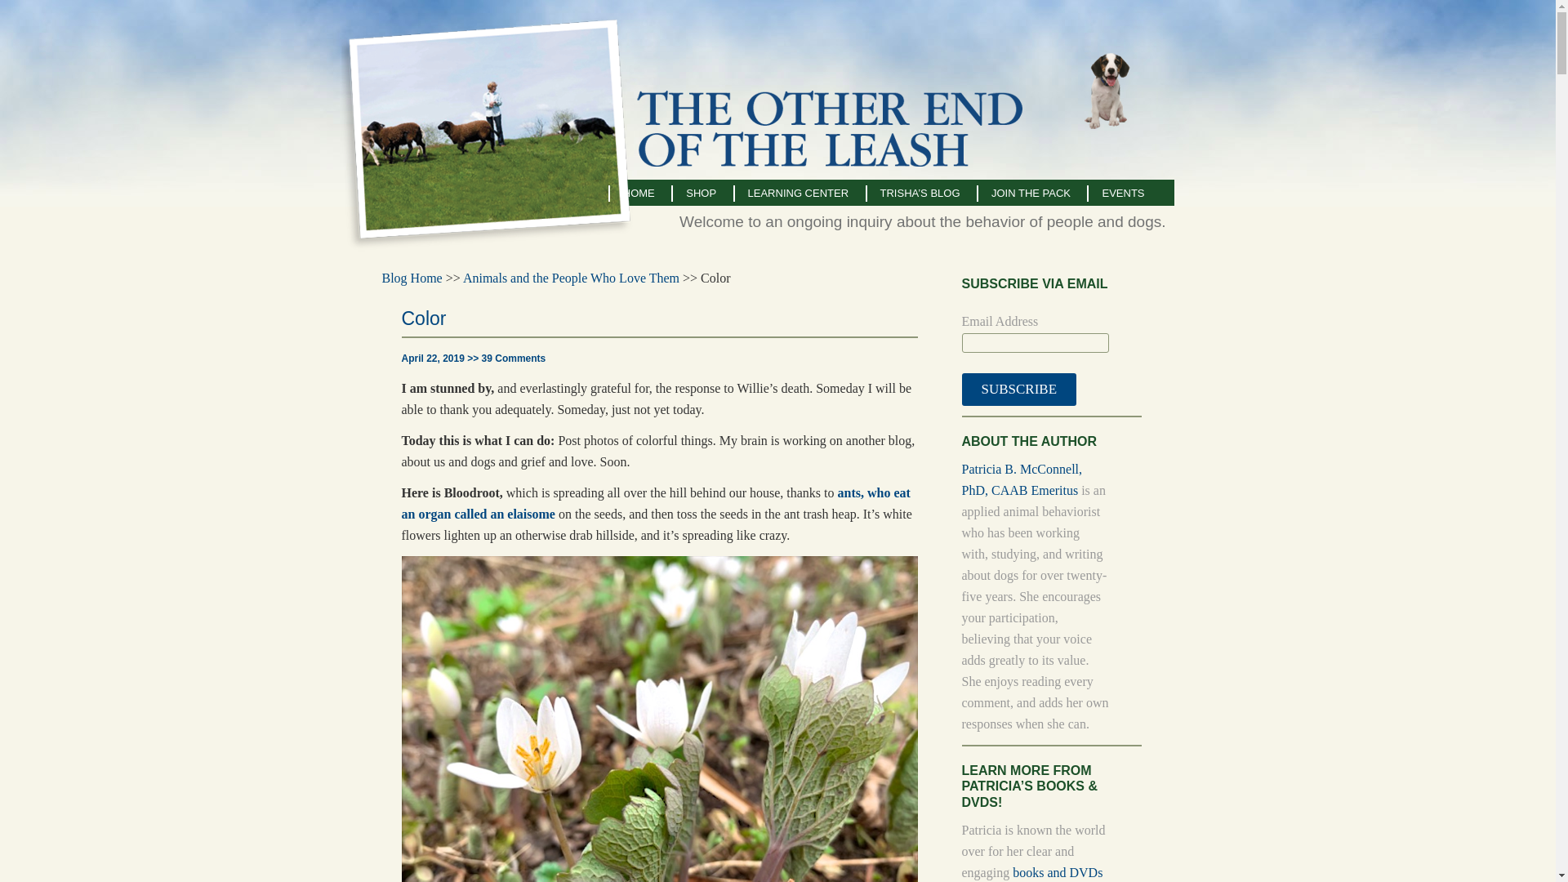  What do you see at coordinates (412, 278) in the screenshot?
I see `Blog Home` at bounding box center [412, 278].